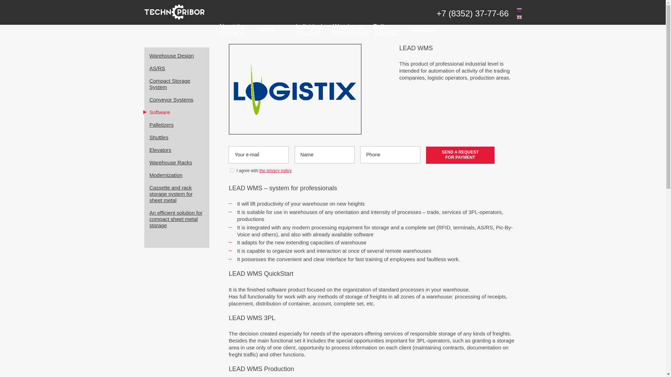  Describe the element at coordinates (177, 150) in the screenshot. I see `Elevators` at that location.